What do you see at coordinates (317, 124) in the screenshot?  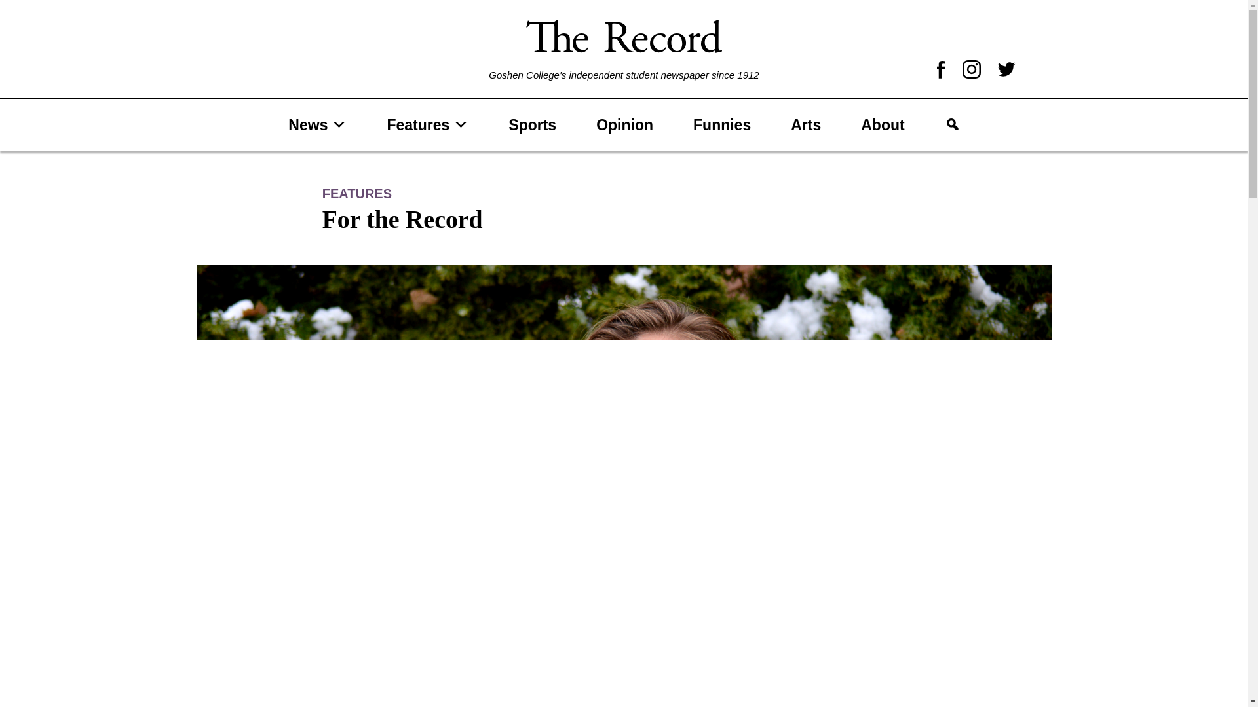 I see `News` at bounding box center [317, 124].